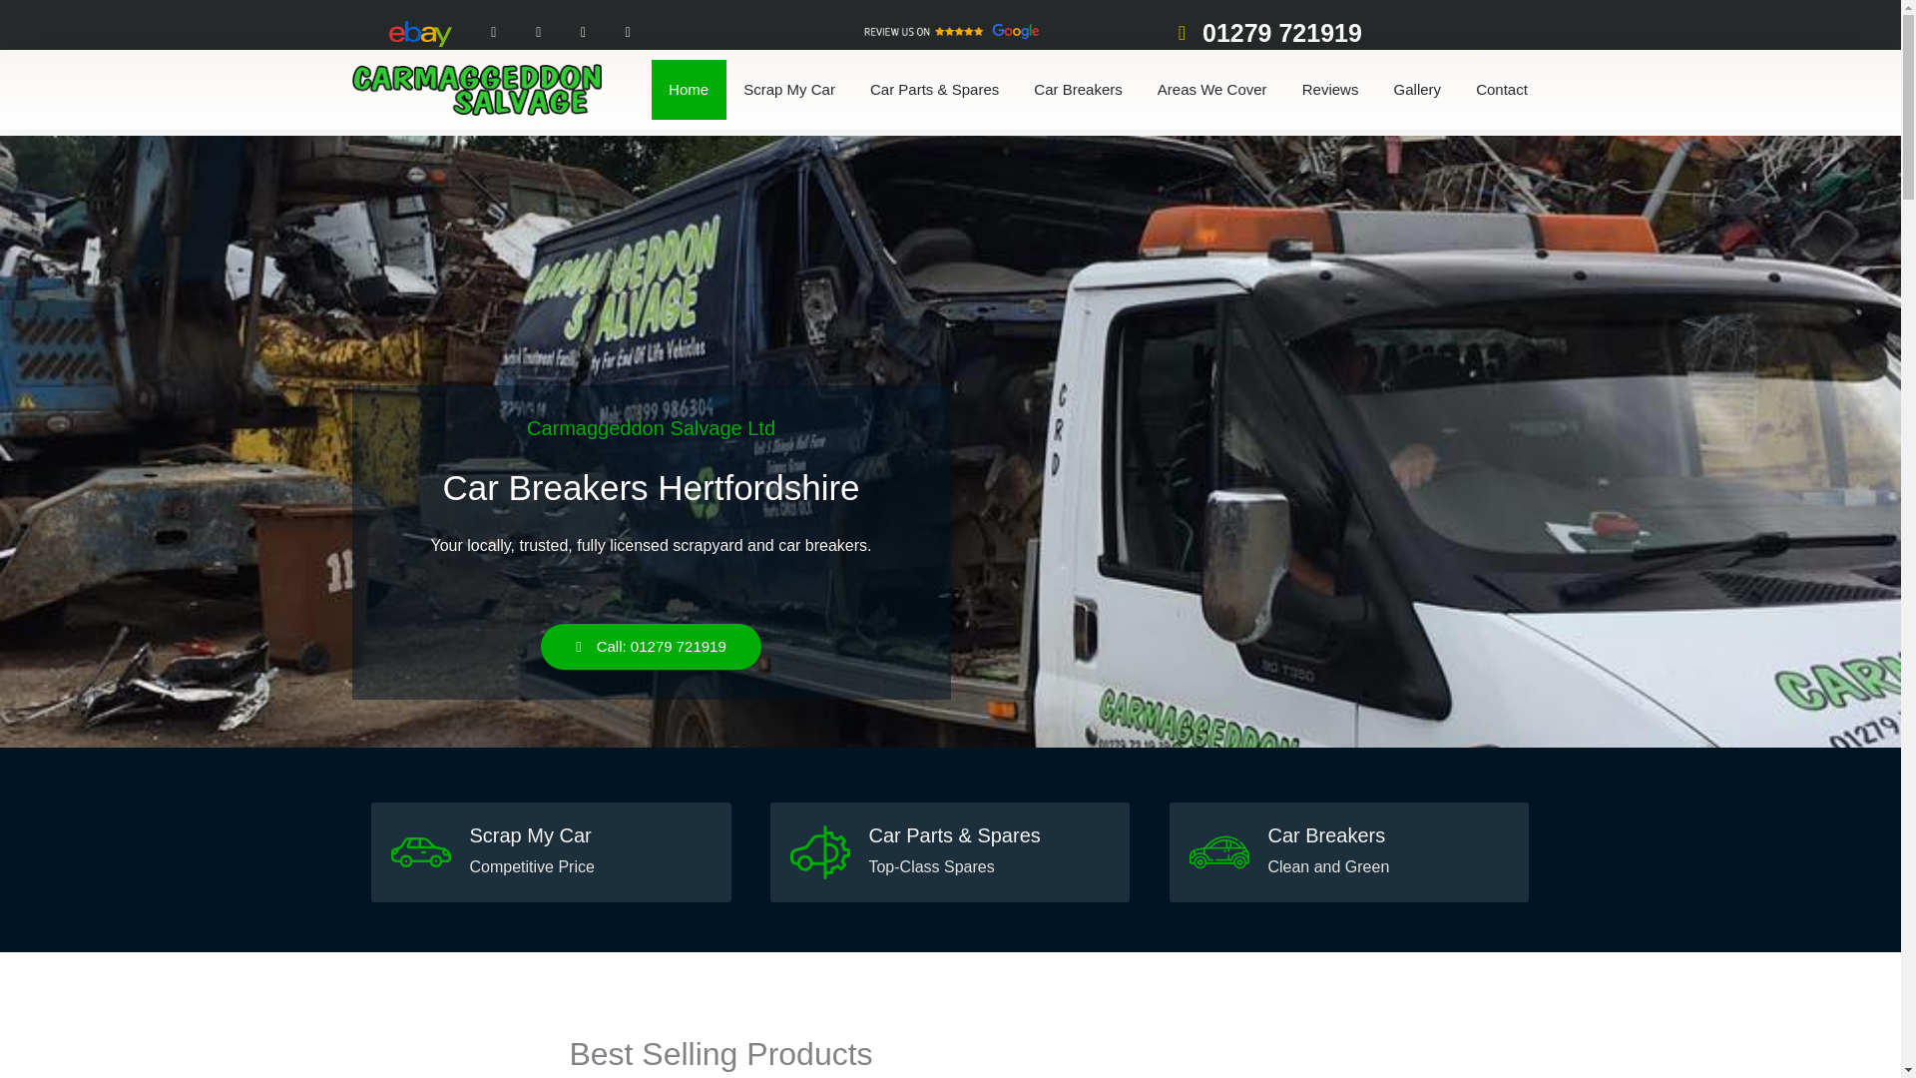  Describe the element at coordinates (788, 90) in the screenshot. I see `Scrap My Car` at that location.